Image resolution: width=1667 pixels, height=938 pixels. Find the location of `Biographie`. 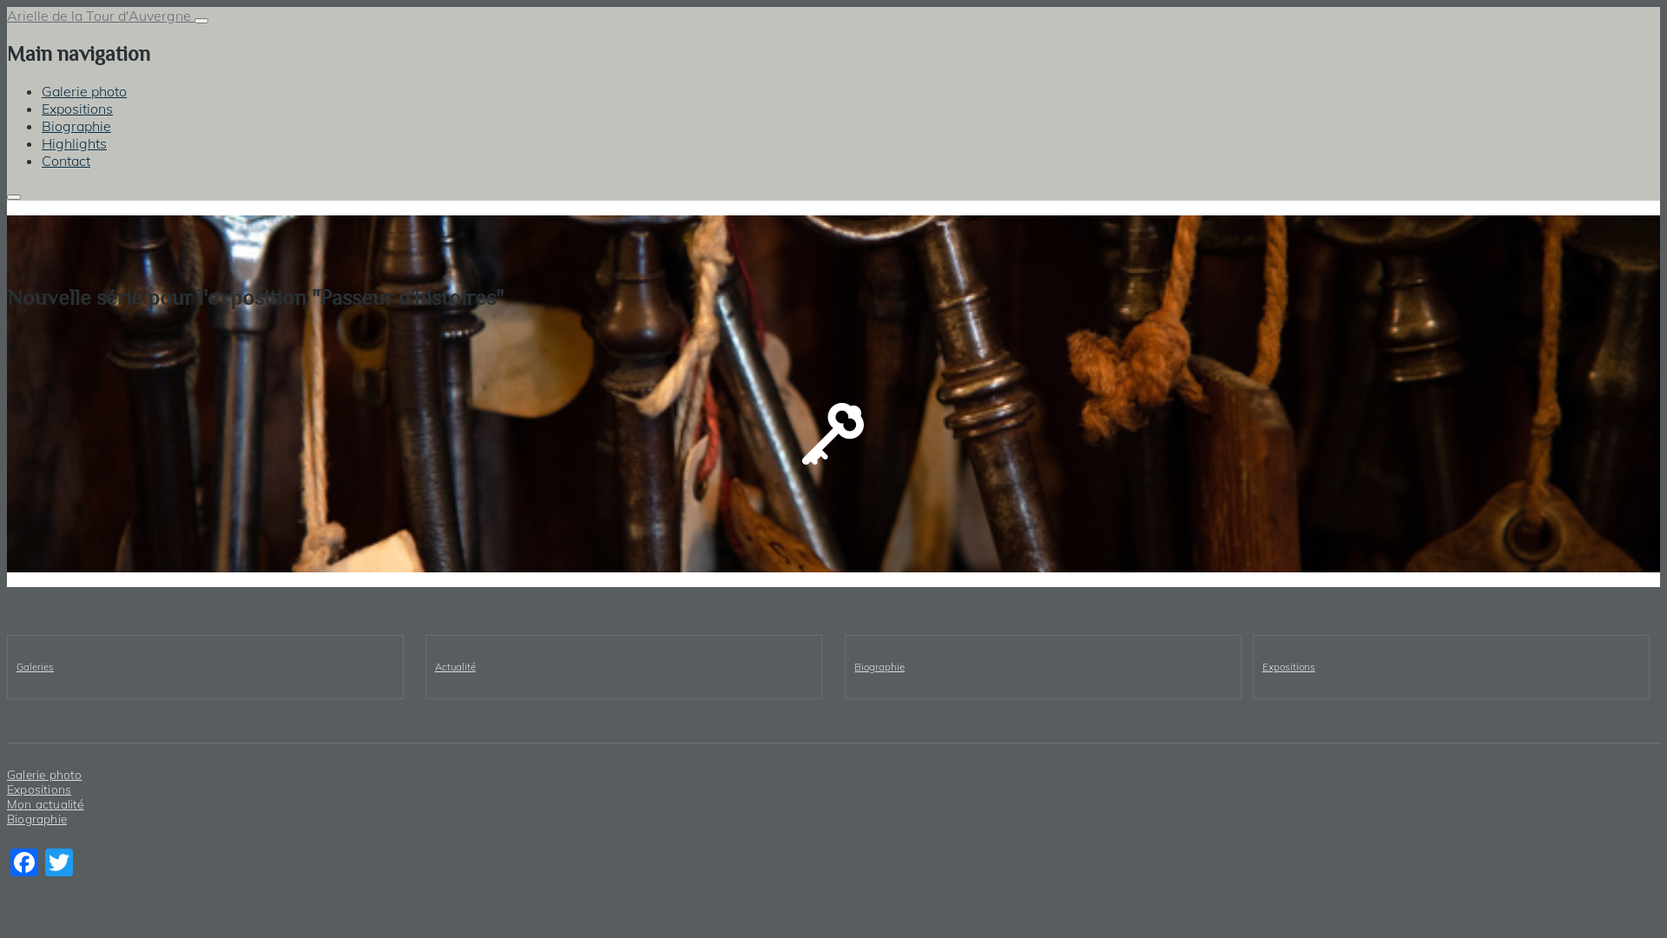

Biographie is located at coordinates (879, 667).